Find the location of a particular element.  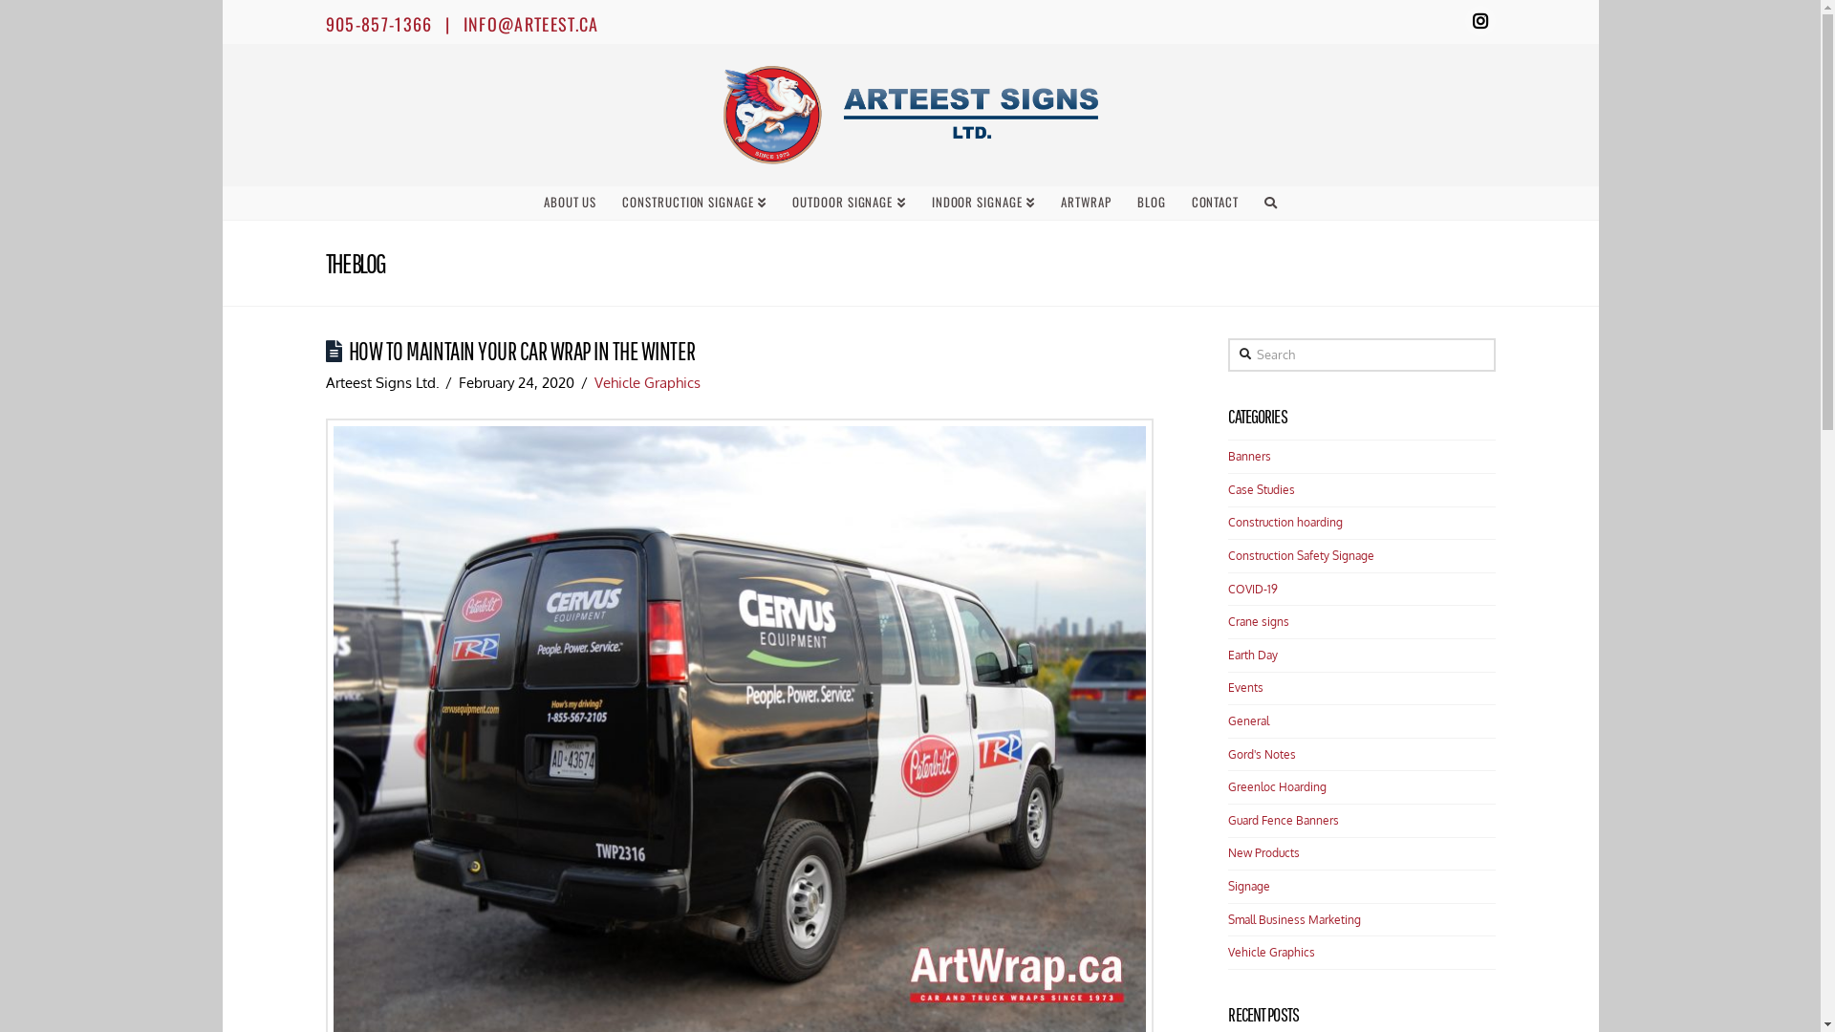

Signage is located at coordinates (1249, 887).